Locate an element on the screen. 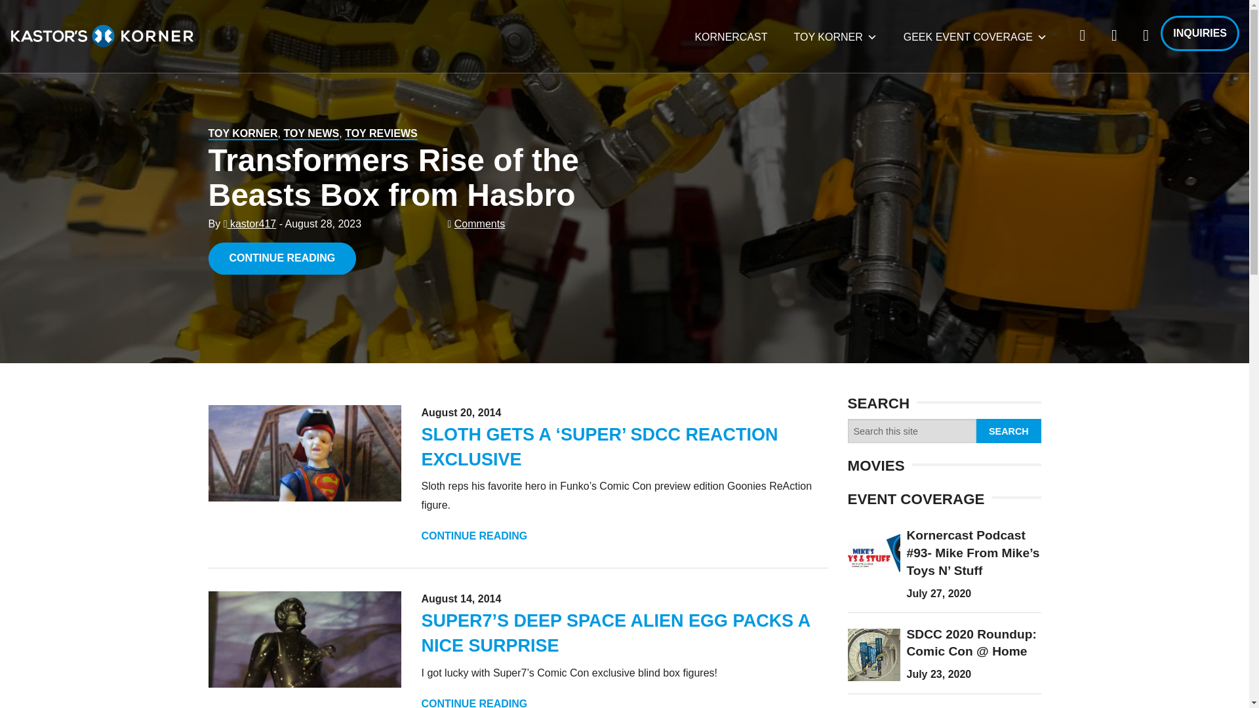 The width and height of the screenshot is (1259, 708). Kastors Korner is located at coordinates (102, 35).